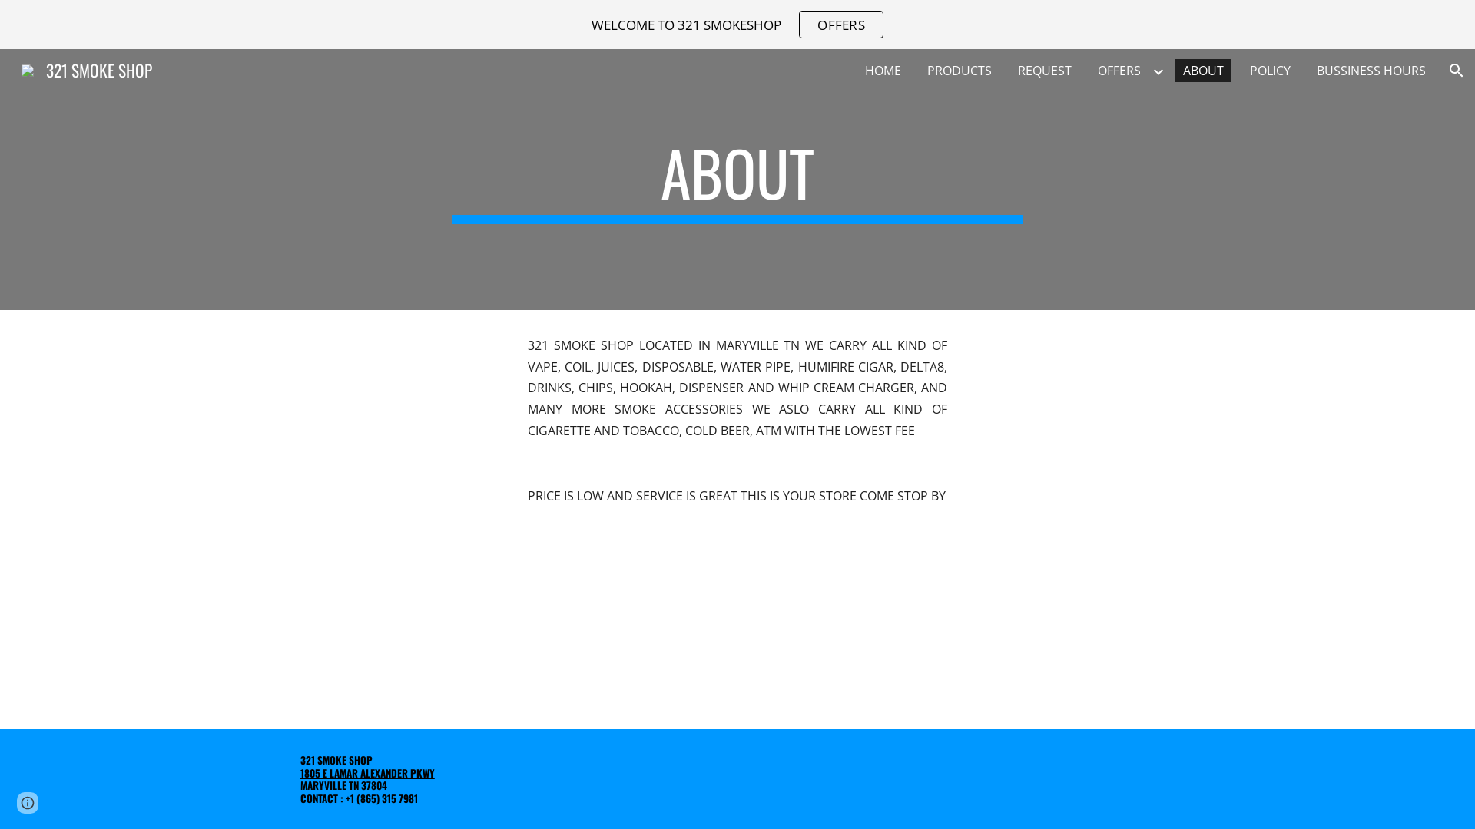 This screenshot has width=1475, height=829. I want to click on 321 SMOKE SHOP, so click(87, 68).